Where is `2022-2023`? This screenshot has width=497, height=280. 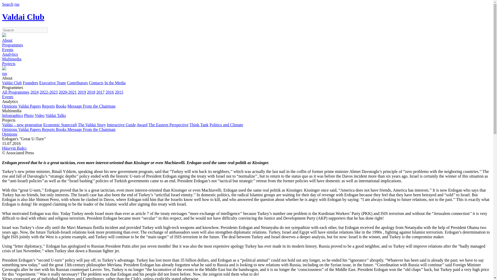
2022-2023 is located at coordinates (49, 92).